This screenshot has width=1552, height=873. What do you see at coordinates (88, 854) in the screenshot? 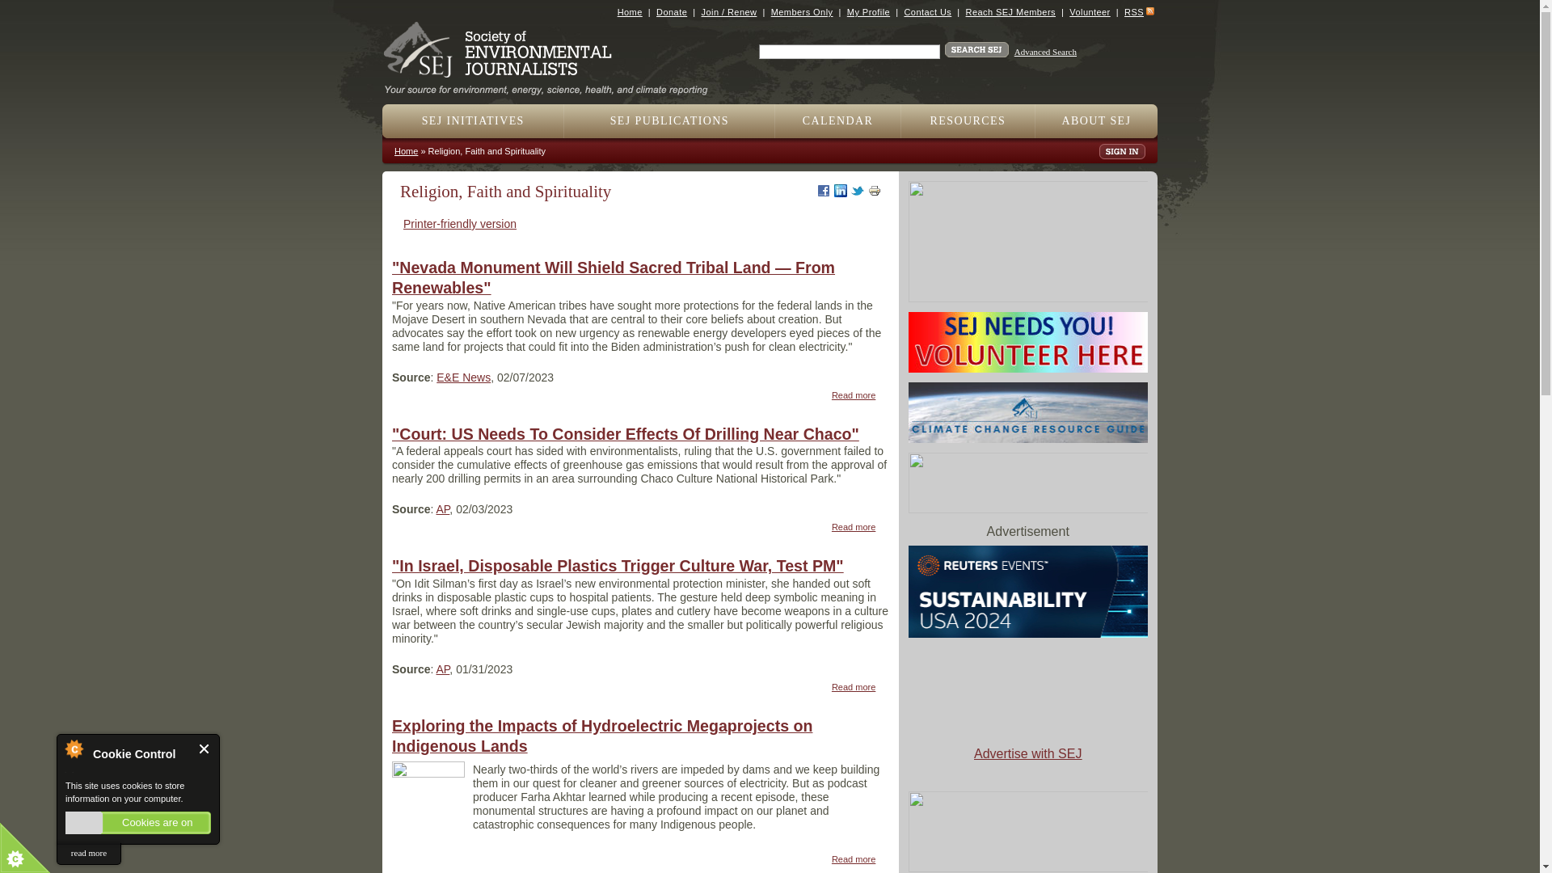
I see `read more` at bounding box center [88, 854].